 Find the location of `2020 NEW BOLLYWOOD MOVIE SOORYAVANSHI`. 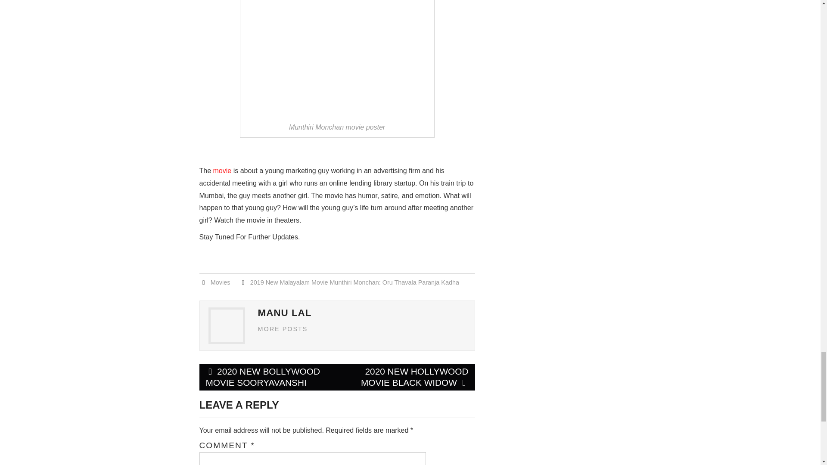

2020 NEW BOLLYWOOD MOVIE SOORYAVANSHI is located at coordinates (268, 377).